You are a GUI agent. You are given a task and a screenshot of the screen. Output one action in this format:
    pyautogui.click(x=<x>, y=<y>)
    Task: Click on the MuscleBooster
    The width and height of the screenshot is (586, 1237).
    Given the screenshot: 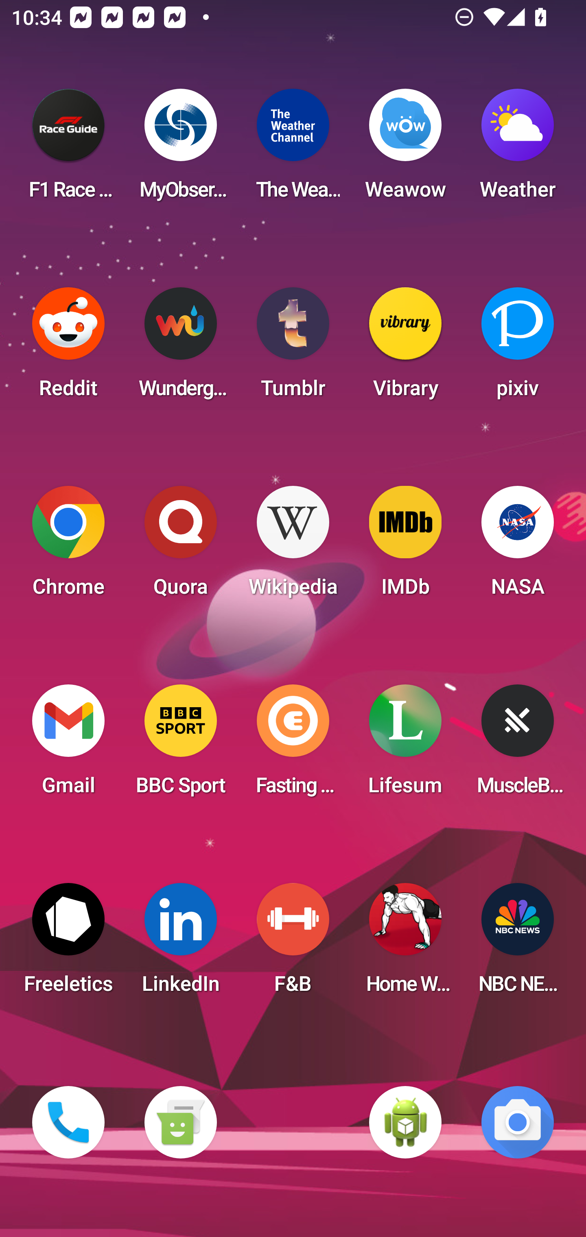 What is the action you would take?
    pyautogui.click(x=518, y=745)
    